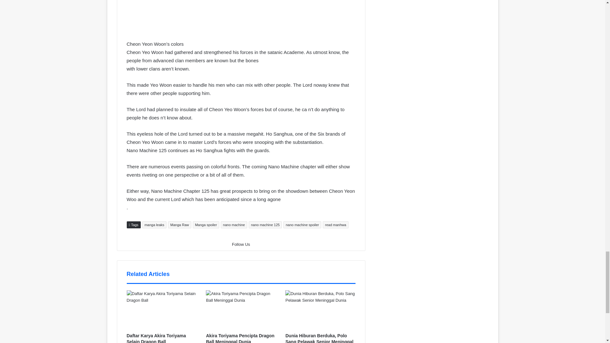  Describe the element at coordinates (206, 225) in the screenshot. I see `Manga spoiler` at that location.